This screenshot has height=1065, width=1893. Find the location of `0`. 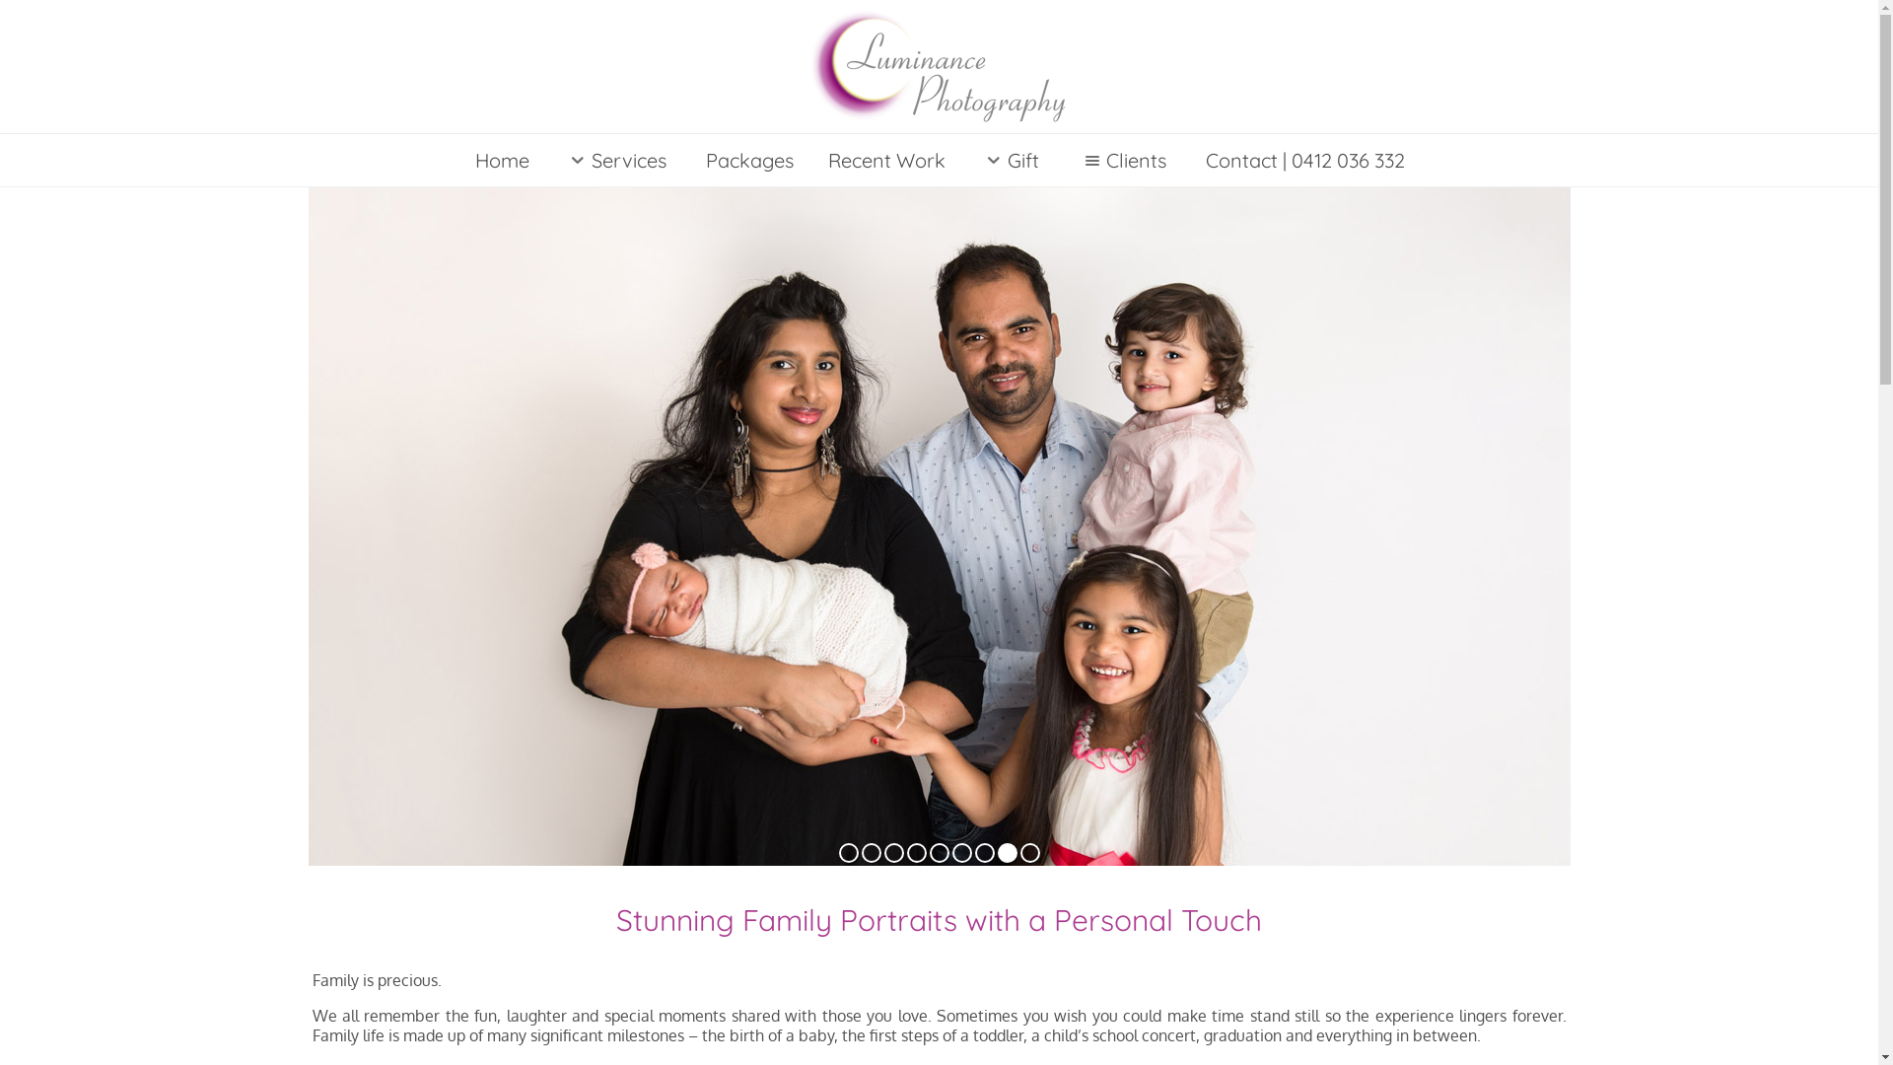

0 is located at coordinates (893, 852).